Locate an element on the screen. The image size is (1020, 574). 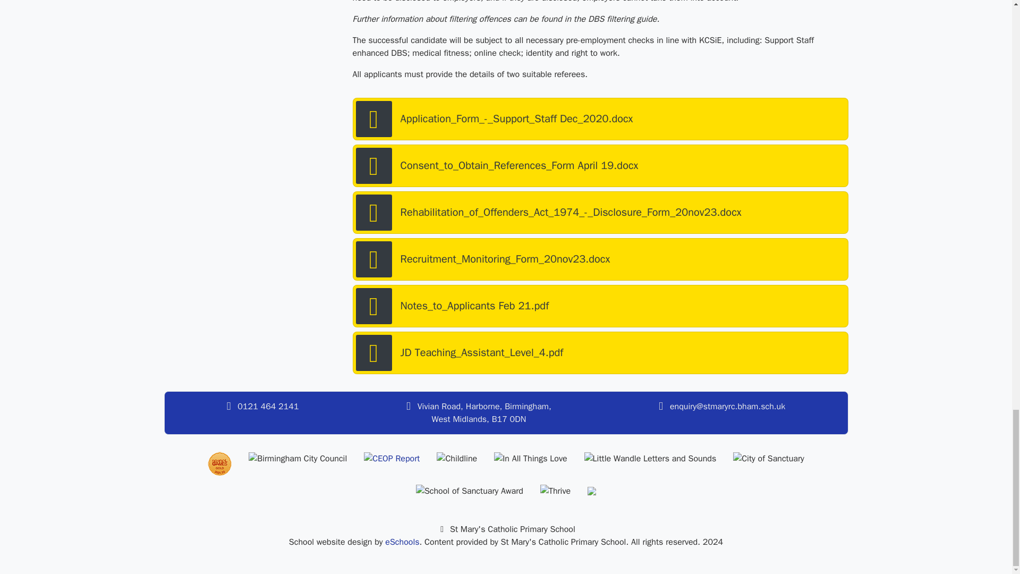
Little Wandle Letters and Sounds is located at coordinates (650, 458).